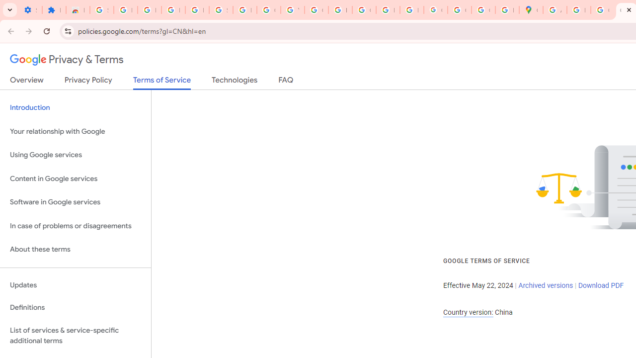  Describe the element at coordinates (76, 131) in the screenshot. I see `Your relationship with Google` at that location.